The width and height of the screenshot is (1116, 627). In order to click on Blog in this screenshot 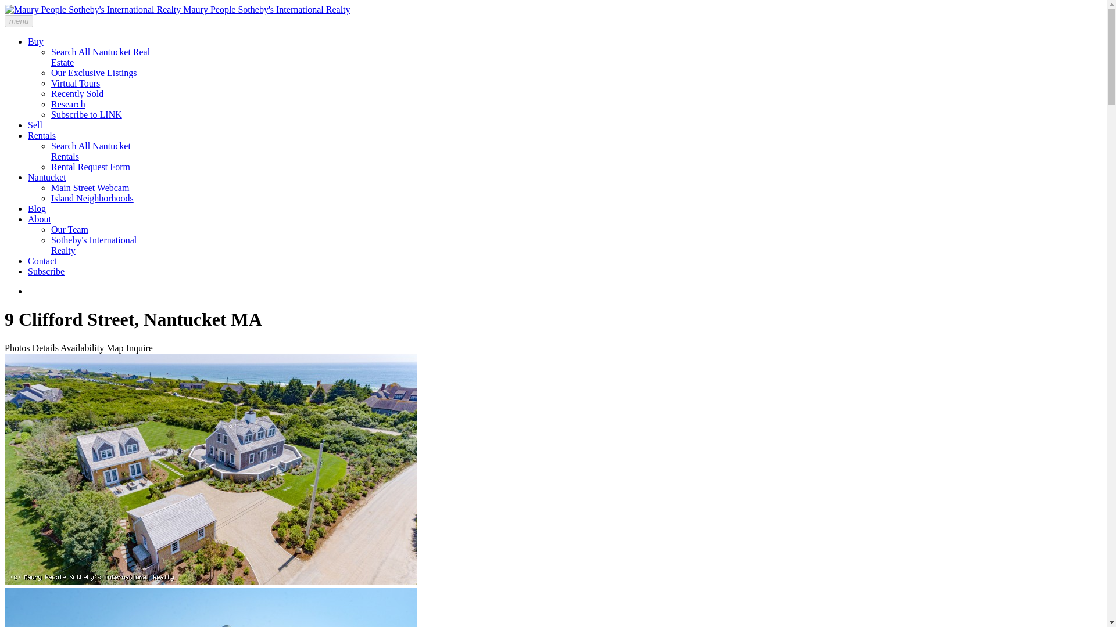, I will do `click(37, 209)`.